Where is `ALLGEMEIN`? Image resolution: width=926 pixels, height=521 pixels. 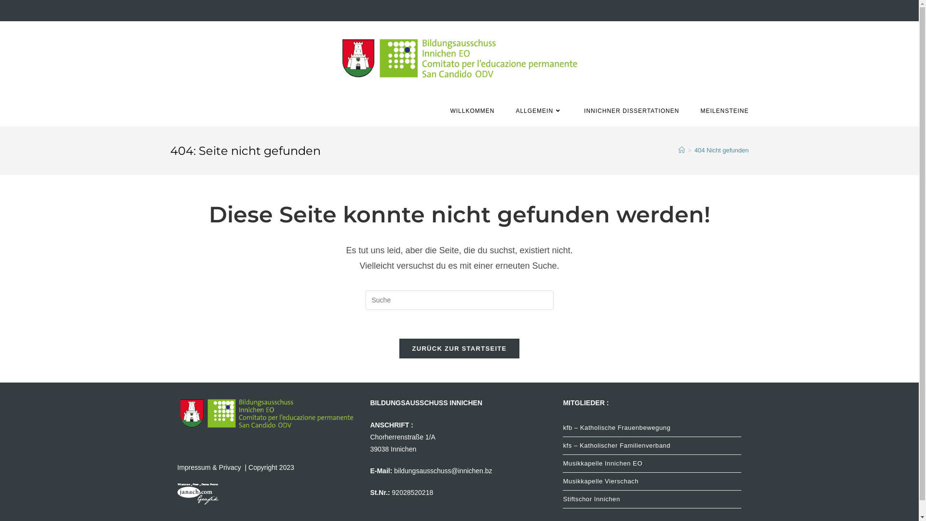 ALLGEMEIN is located at coordinates (539, 111).